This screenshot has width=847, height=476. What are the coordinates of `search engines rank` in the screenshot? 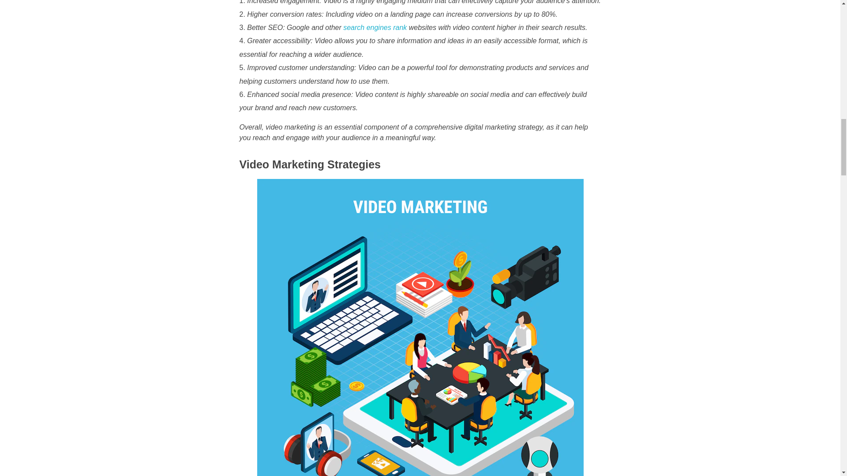 It's located at (375, 27).